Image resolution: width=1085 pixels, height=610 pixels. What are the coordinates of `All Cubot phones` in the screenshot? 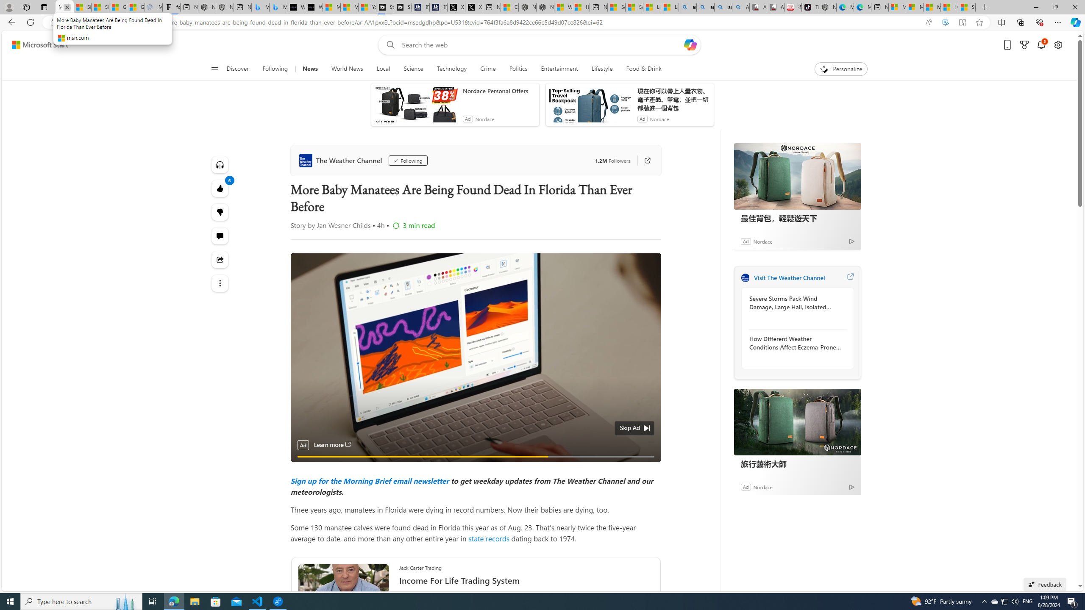 It's located at (776, 7).